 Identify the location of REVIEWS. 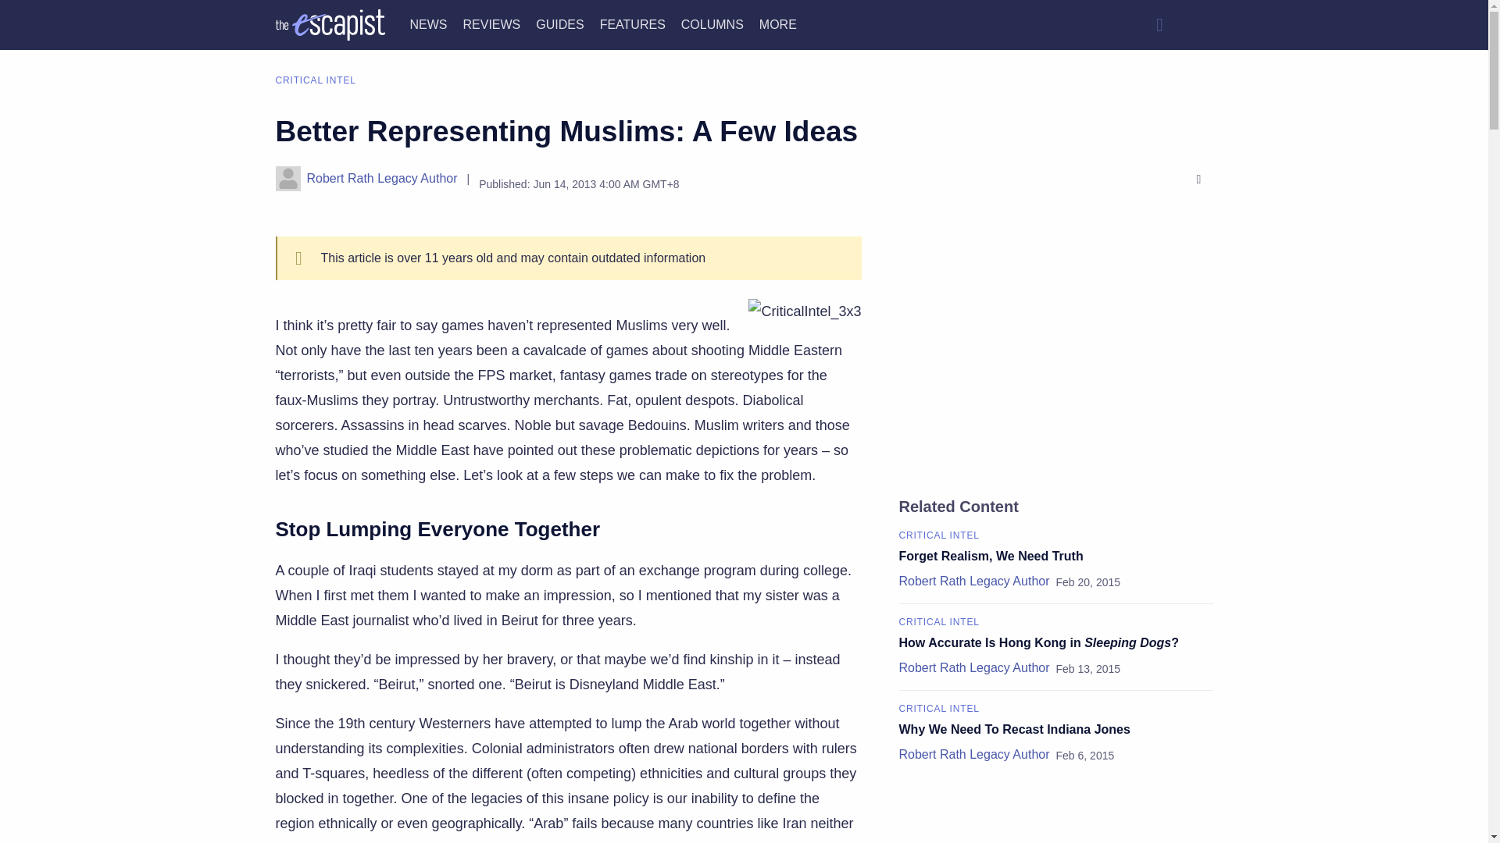
(491, 23).